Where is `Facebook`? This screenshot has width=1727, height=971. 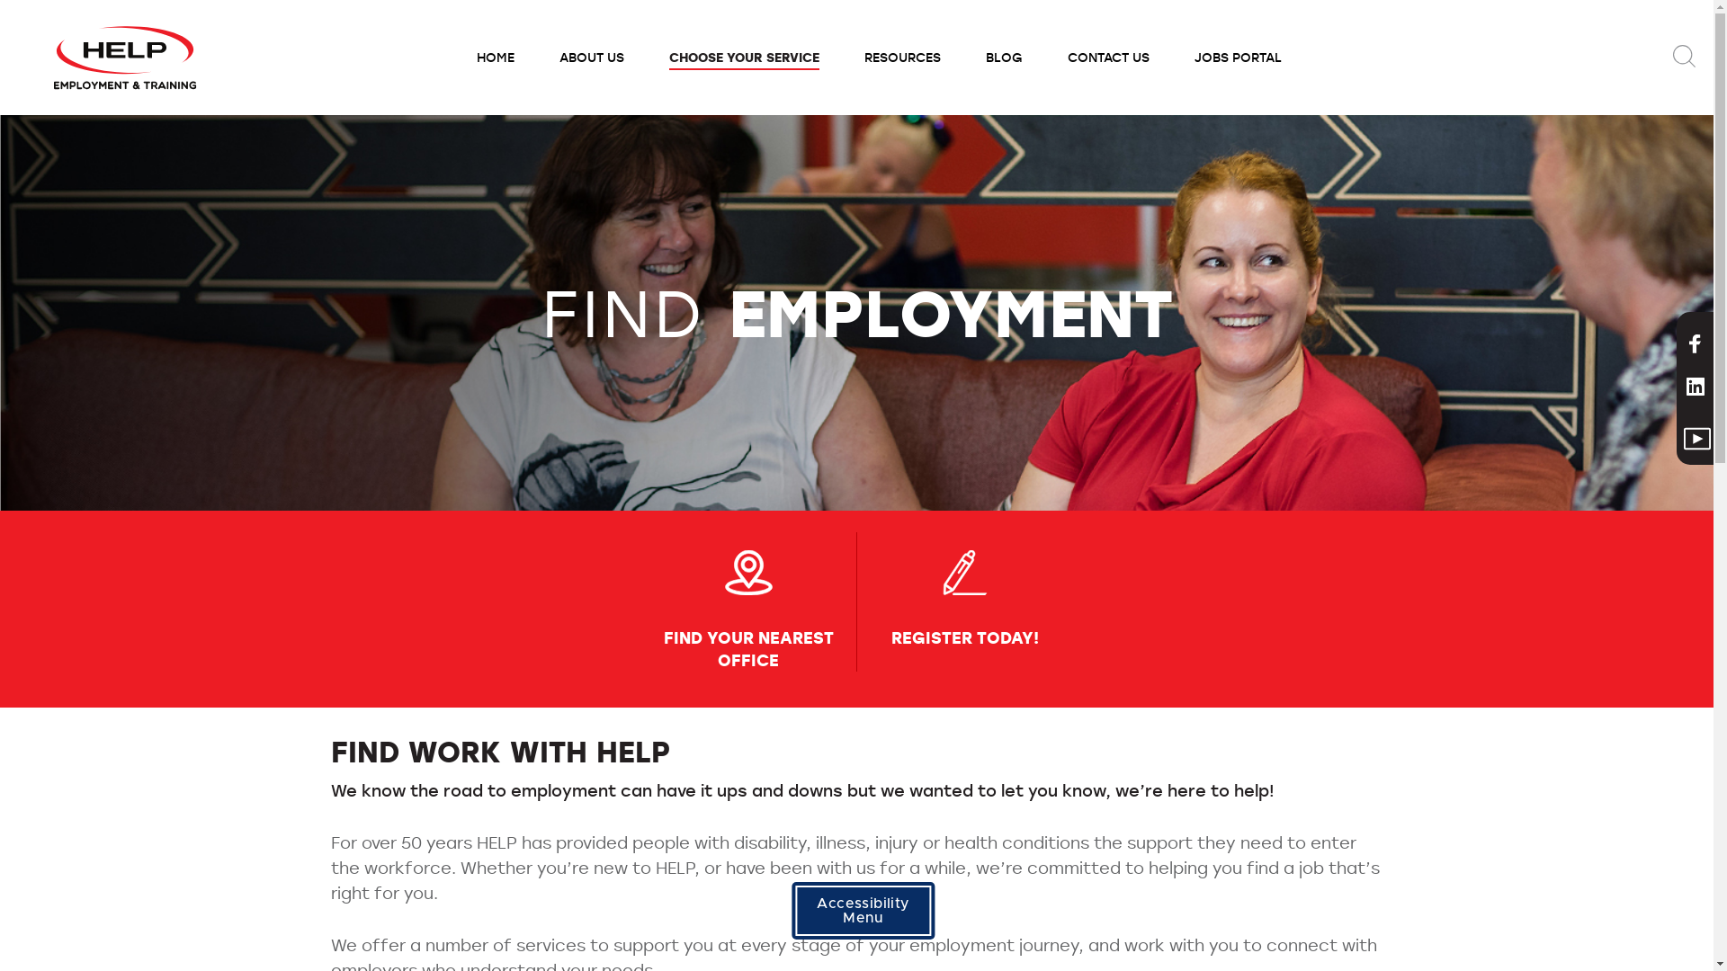
Facebook is located at coordinates (1695, 347).